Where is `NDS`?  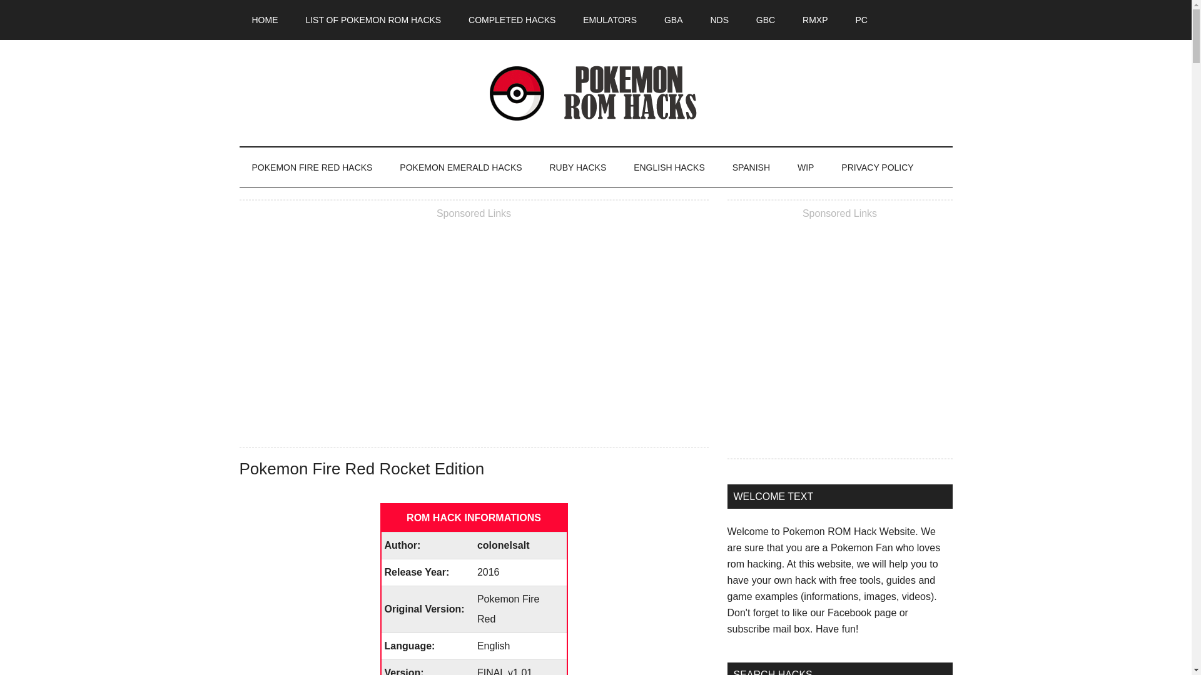 NDS is located at coordinates (719, 20).